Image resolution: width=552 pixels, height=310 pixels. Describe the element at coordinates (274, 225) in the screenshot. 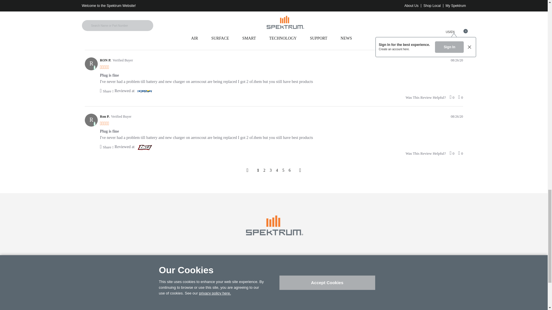

I see `Spektrum Home` at that location.